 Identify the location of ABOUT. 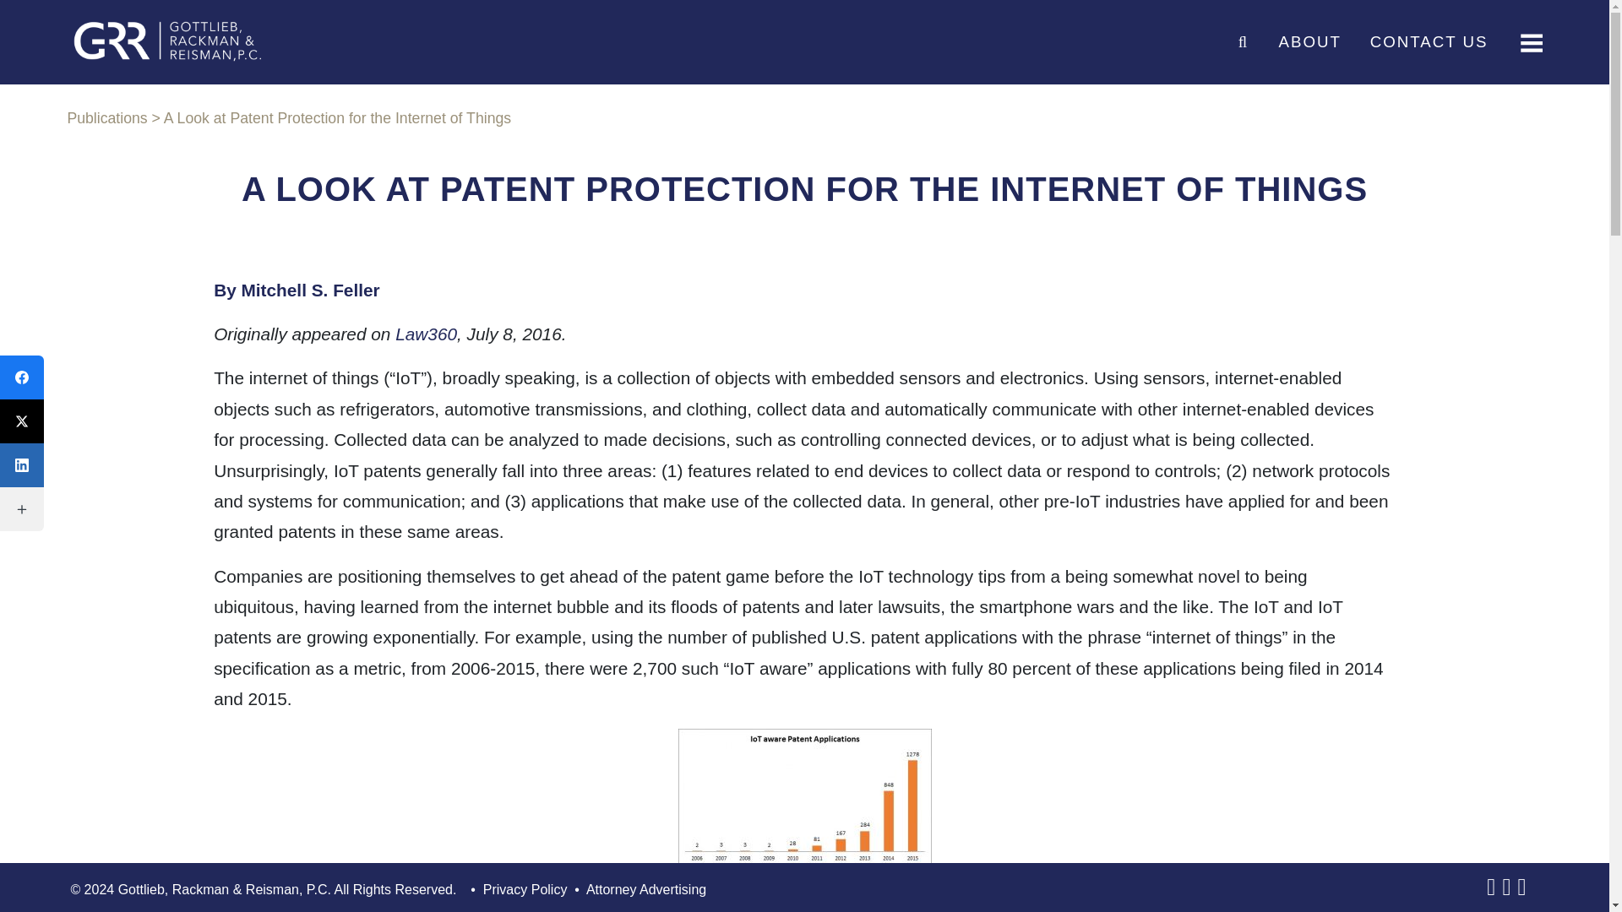
(1309, 42).